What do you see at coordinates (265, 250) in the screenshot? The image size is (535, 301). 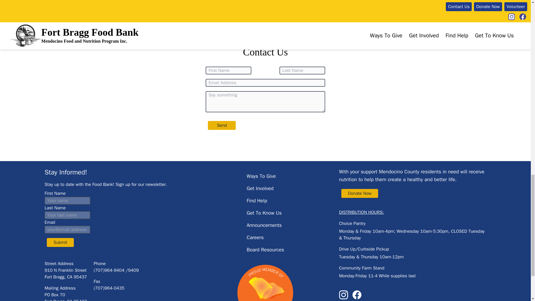 I see `Board Resources` at bounding box center [265, 250].